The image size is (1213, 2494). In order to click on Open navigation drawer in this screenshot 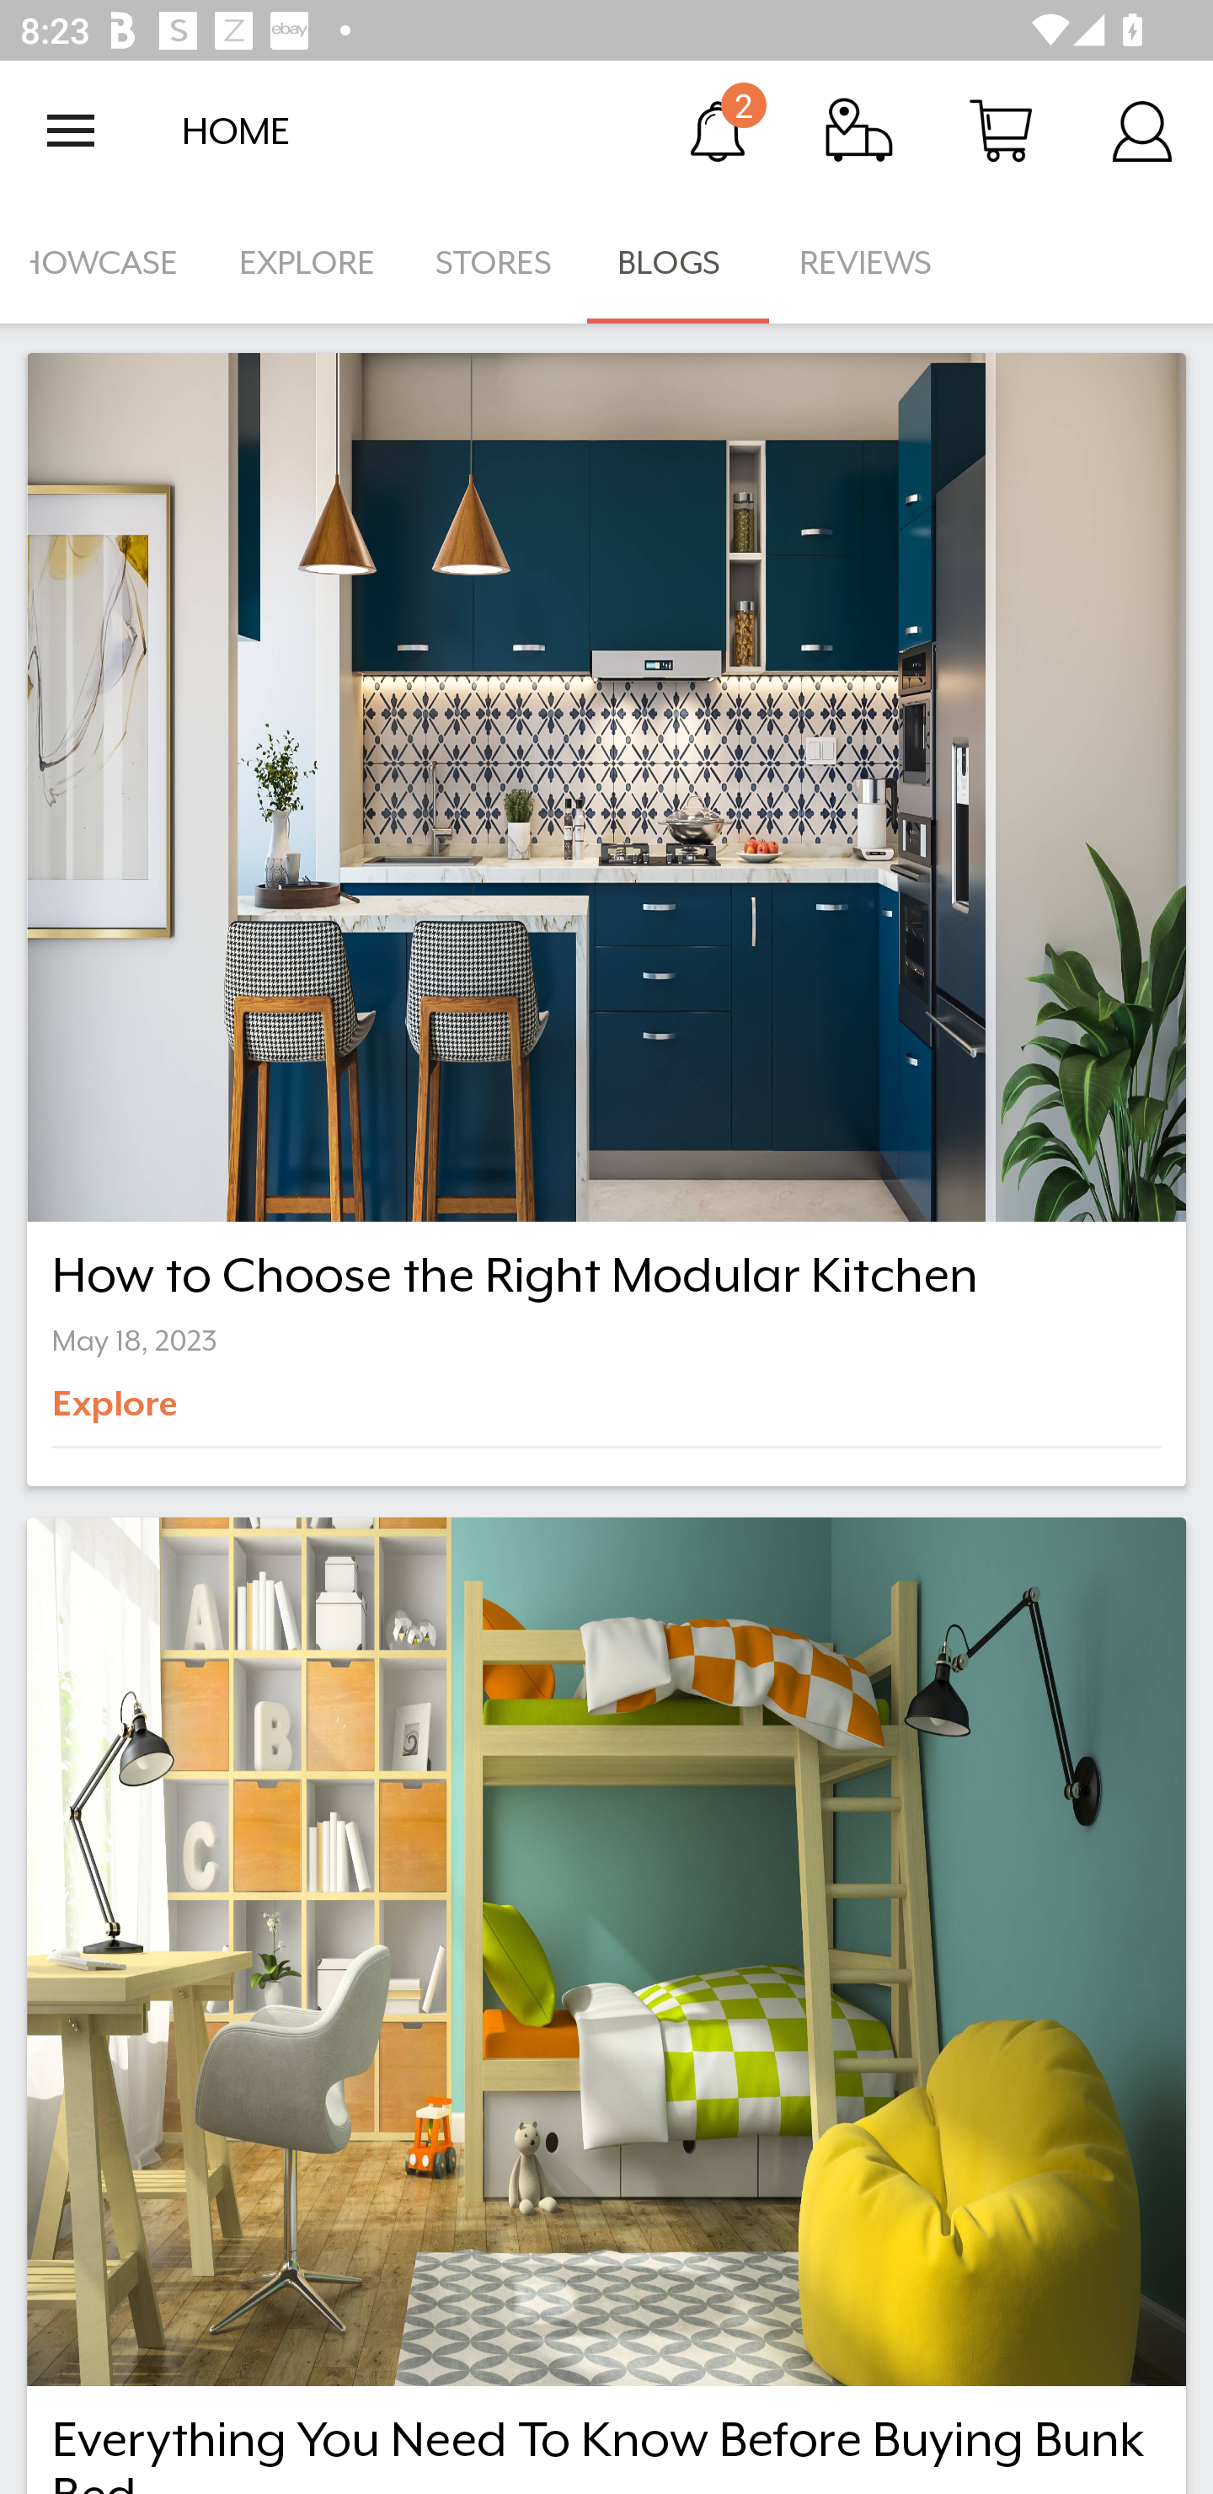, I will do `click(71, 131)`.